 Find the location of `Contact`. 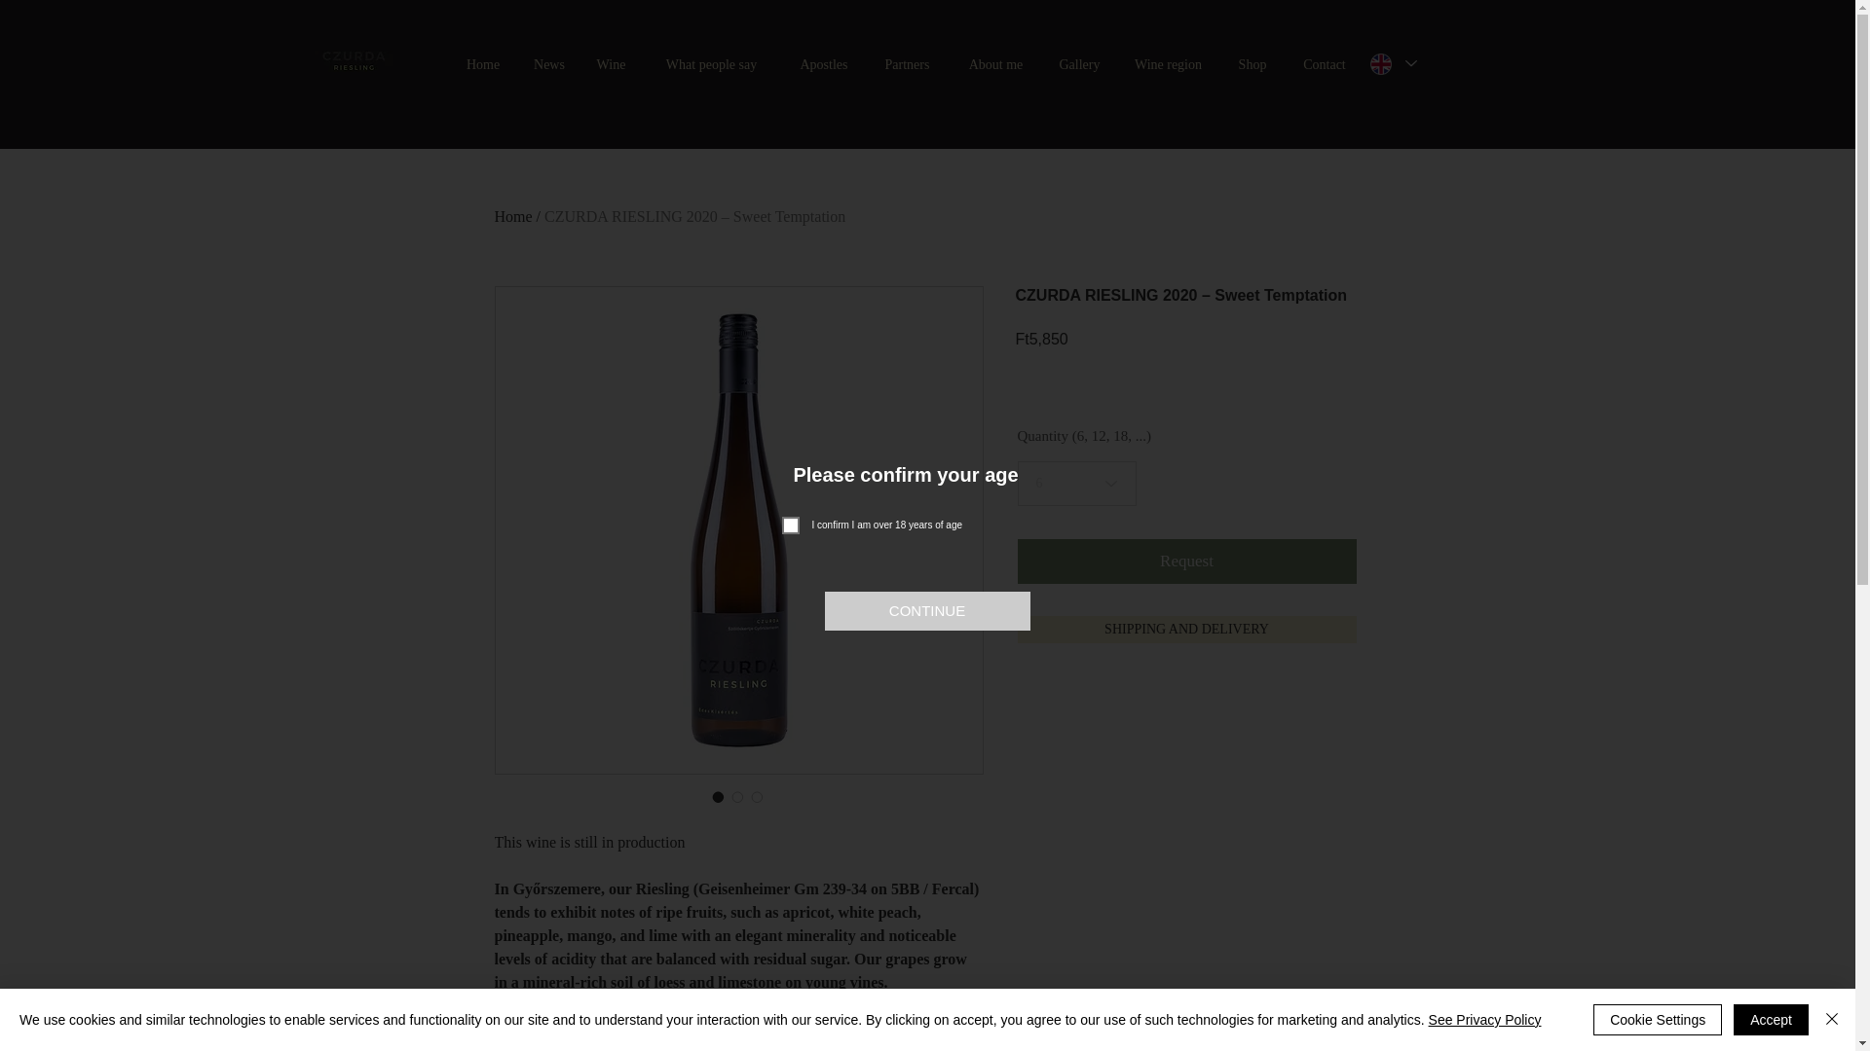

Contact is located at coordinates (1324, 64).